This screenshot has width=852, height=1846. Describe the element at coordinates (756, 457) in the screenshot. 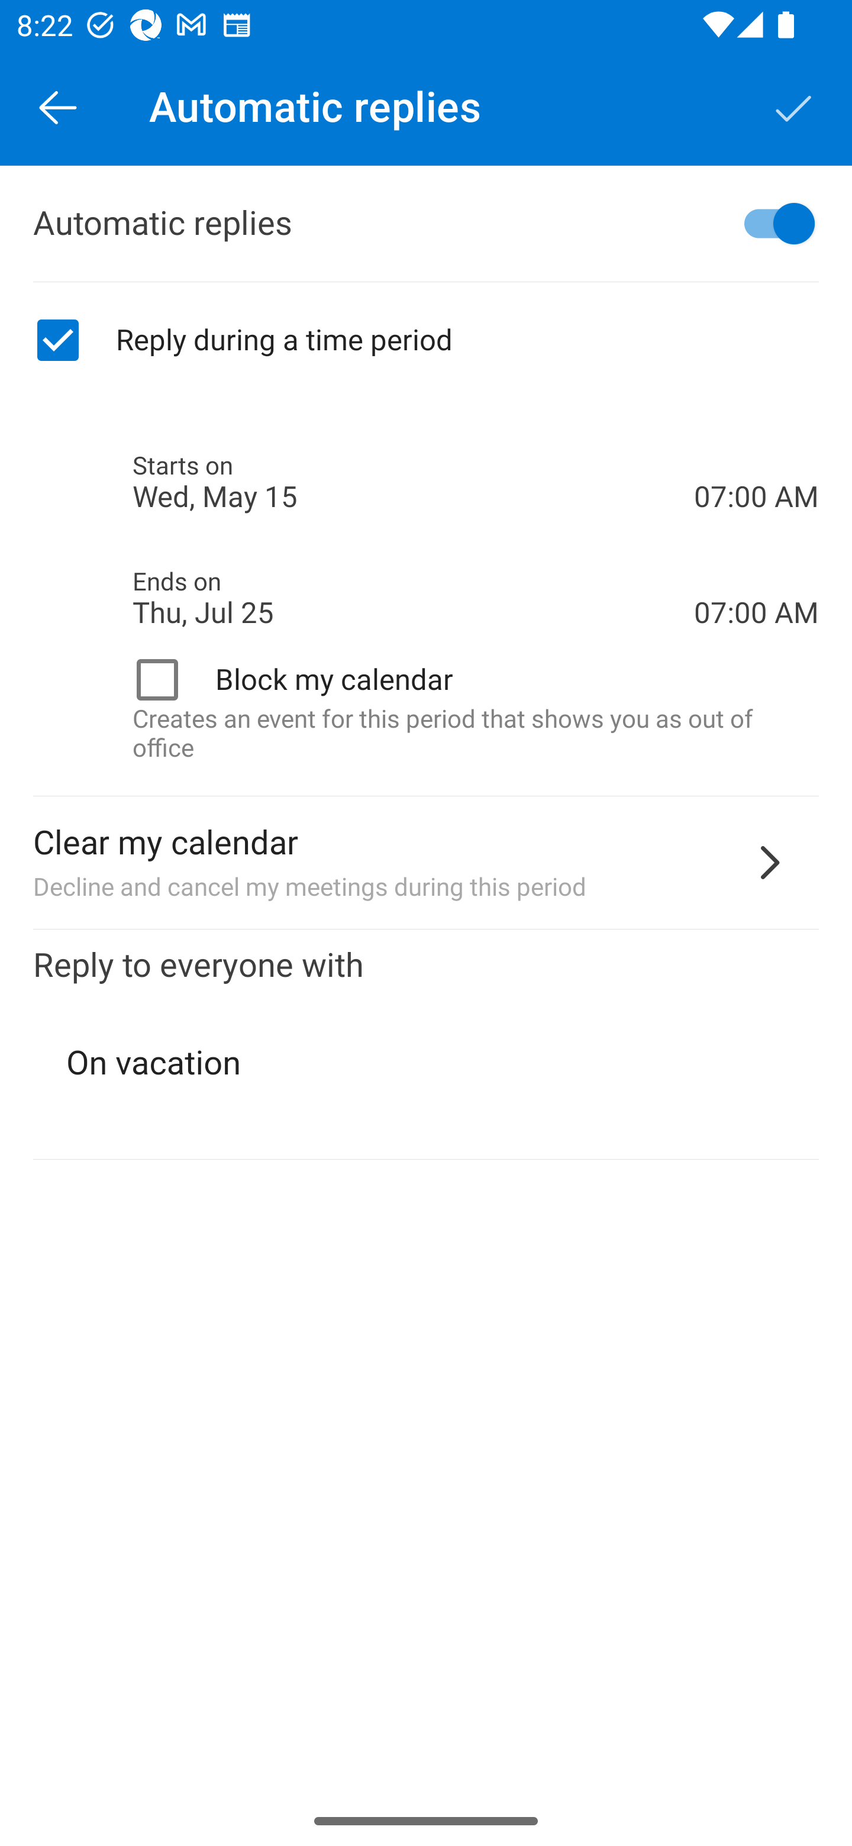

I see `07:00 AM` at that location.